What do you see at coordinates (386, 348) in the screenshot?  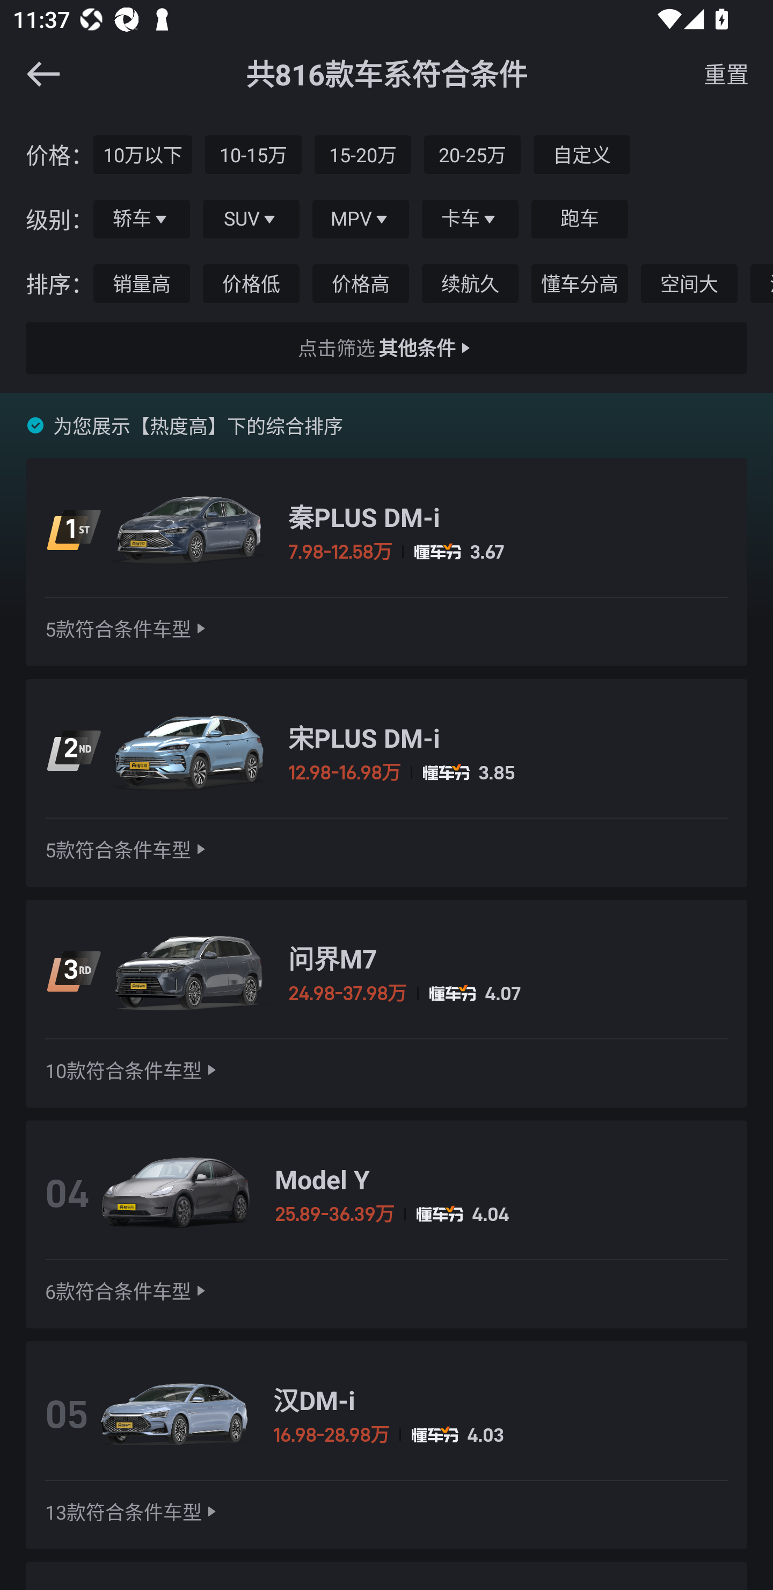 I see `点击筛选 其他条件 ` at bounding box center [386, 348].